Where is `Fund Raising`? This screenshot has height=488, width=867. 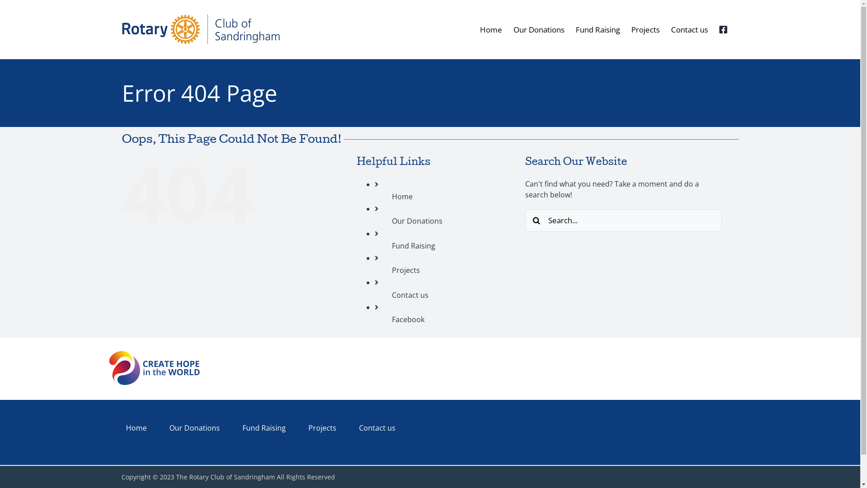 Fund Raising is located at coordinates (414, 246).